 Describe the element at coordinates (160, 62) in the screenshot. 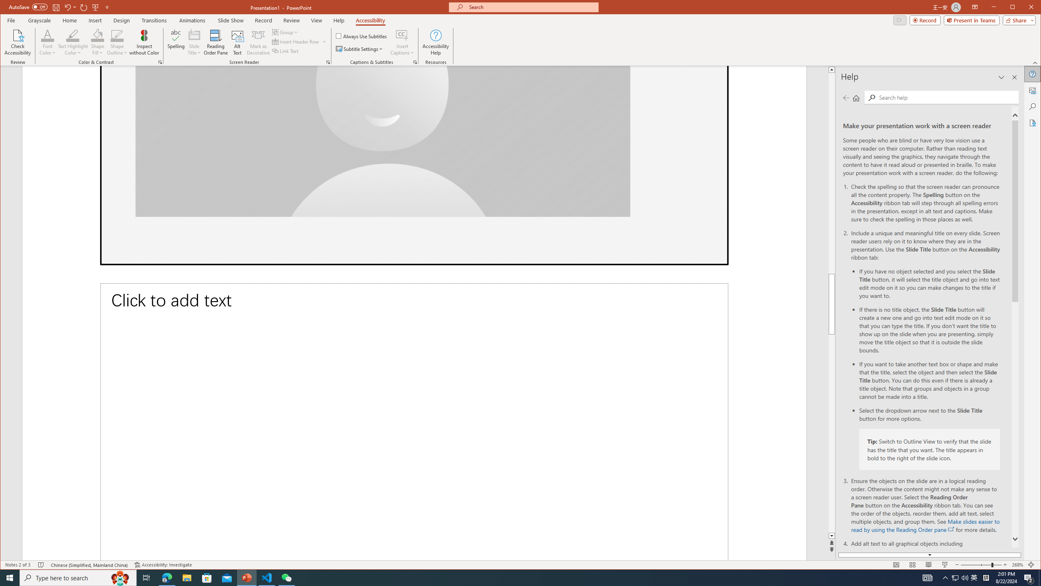

I see `Color & Contrast` at that location.